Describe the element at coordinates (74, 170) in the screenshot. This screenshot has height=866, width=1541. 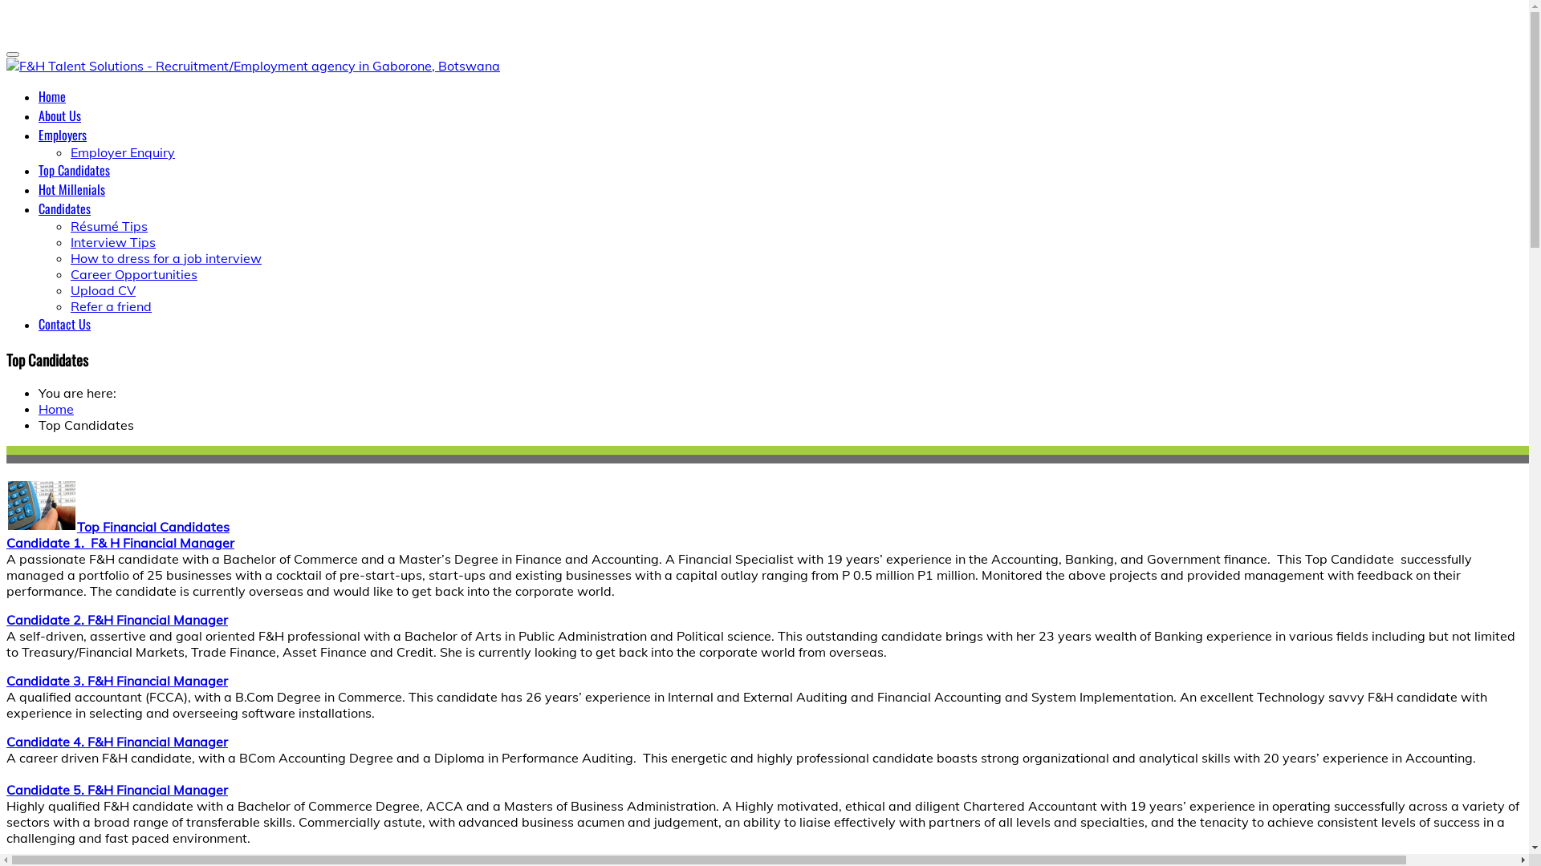
I see `Top Candidates` at that location.